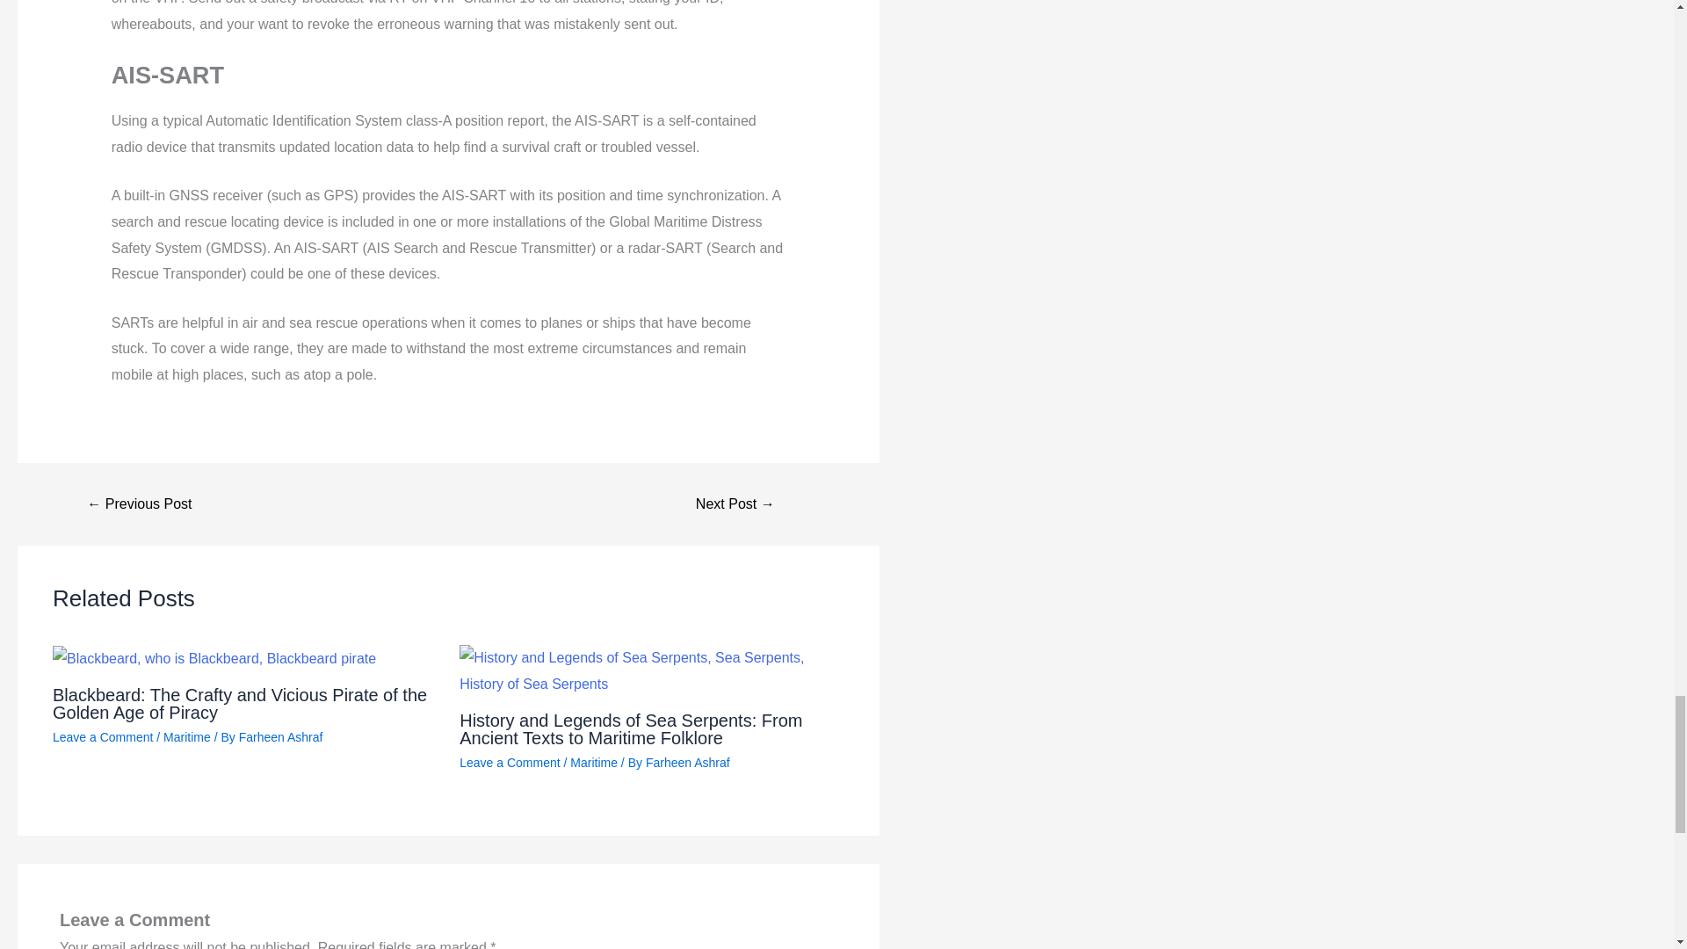 The width and height of the screenshot is (1687, 949). What do you see at coordinates (688, 762) in the screenshot?
I see `Farheen Ashraf` at bounding box center [688, 762].